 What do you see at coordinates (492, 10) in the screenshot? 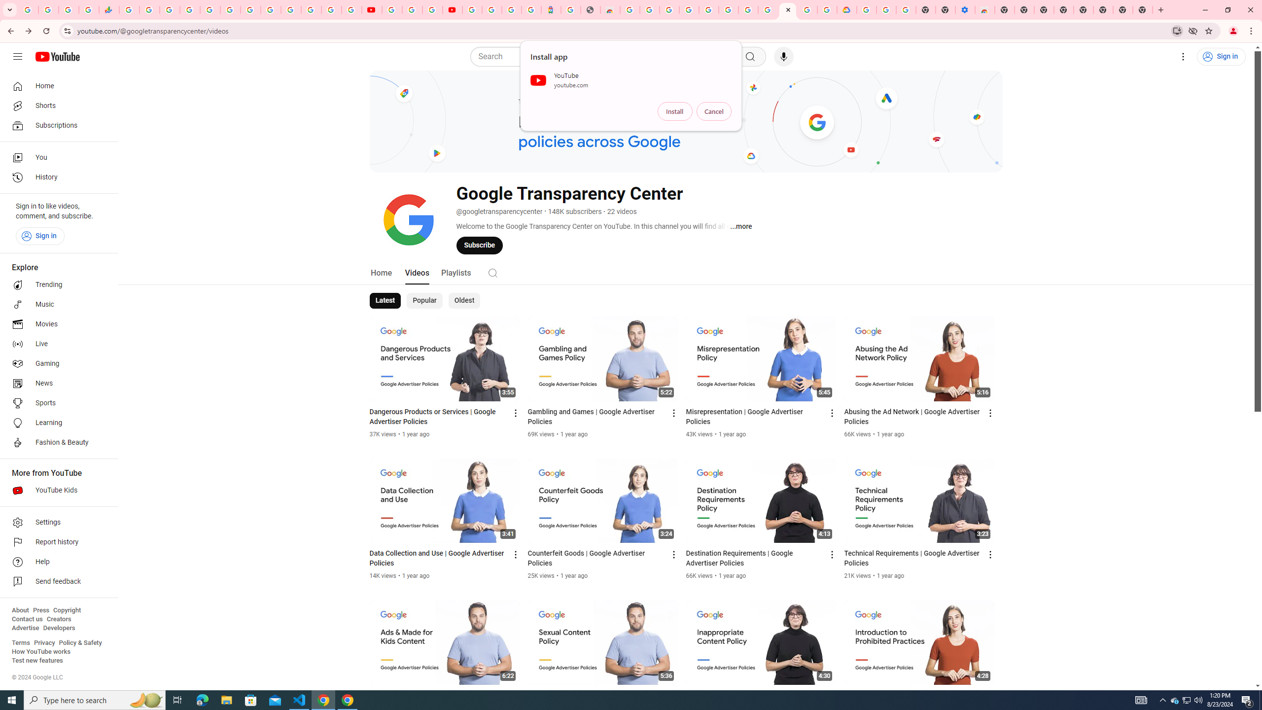
I see `Sign in - Google Accounts` at bounding box center [492, 10].